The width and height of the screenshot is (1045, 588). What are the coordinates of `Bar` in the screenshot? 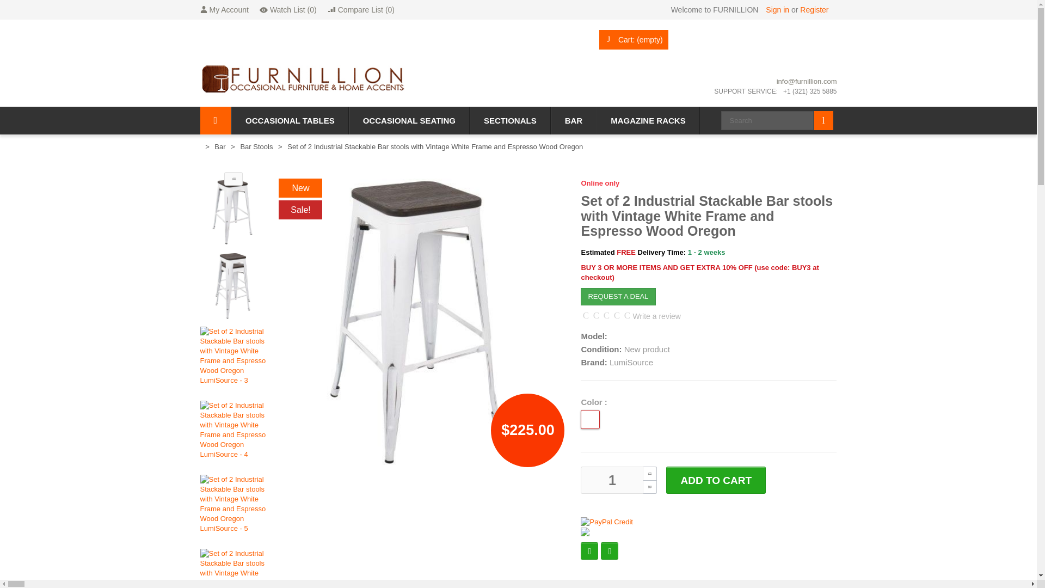 It's located at (220, 147).